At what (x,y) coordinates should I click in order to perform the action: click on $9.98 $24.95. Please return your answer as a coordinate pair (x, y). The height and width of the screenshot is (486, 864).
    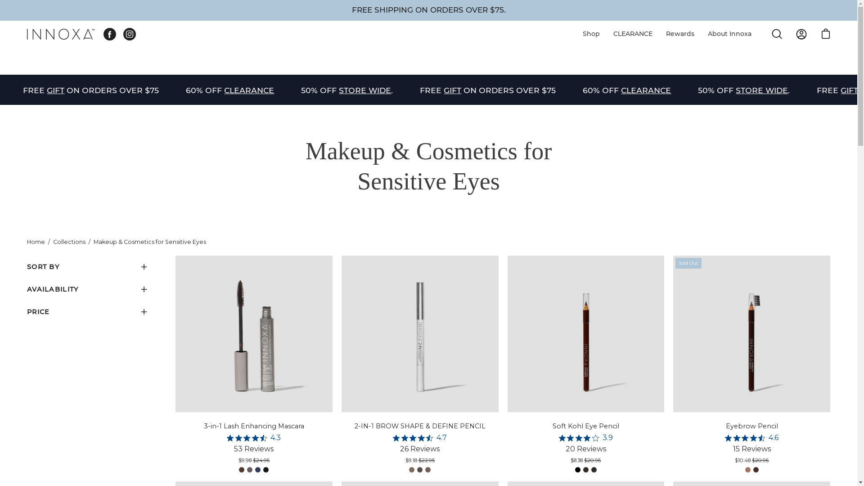
    Looking at the image, I should click on (254, 461).